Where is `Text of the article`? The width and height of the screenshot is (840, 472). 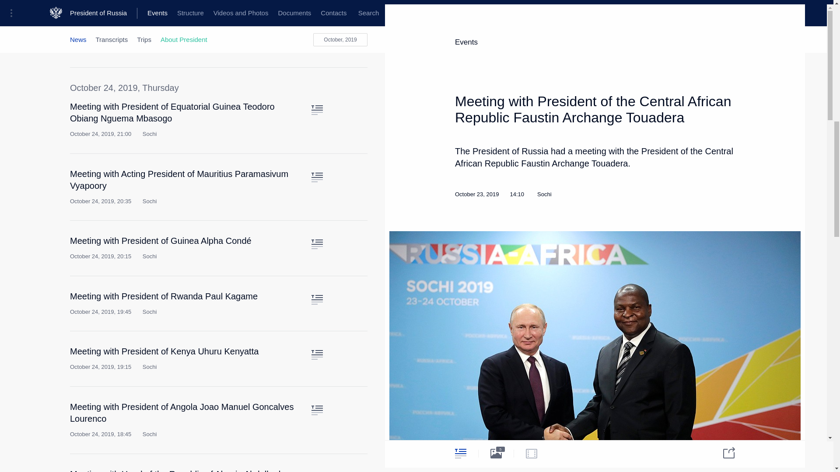
Text of the article is located at coordinates (317, 410).